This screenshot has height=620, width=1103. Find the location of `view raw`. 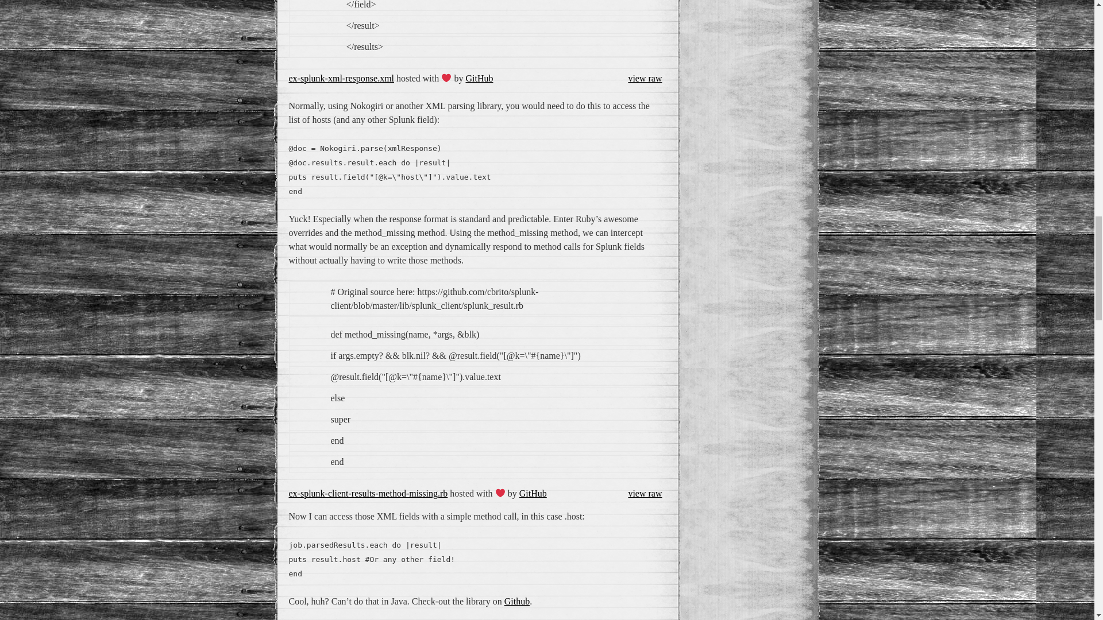

view raw is located at coordinates (645, 493).